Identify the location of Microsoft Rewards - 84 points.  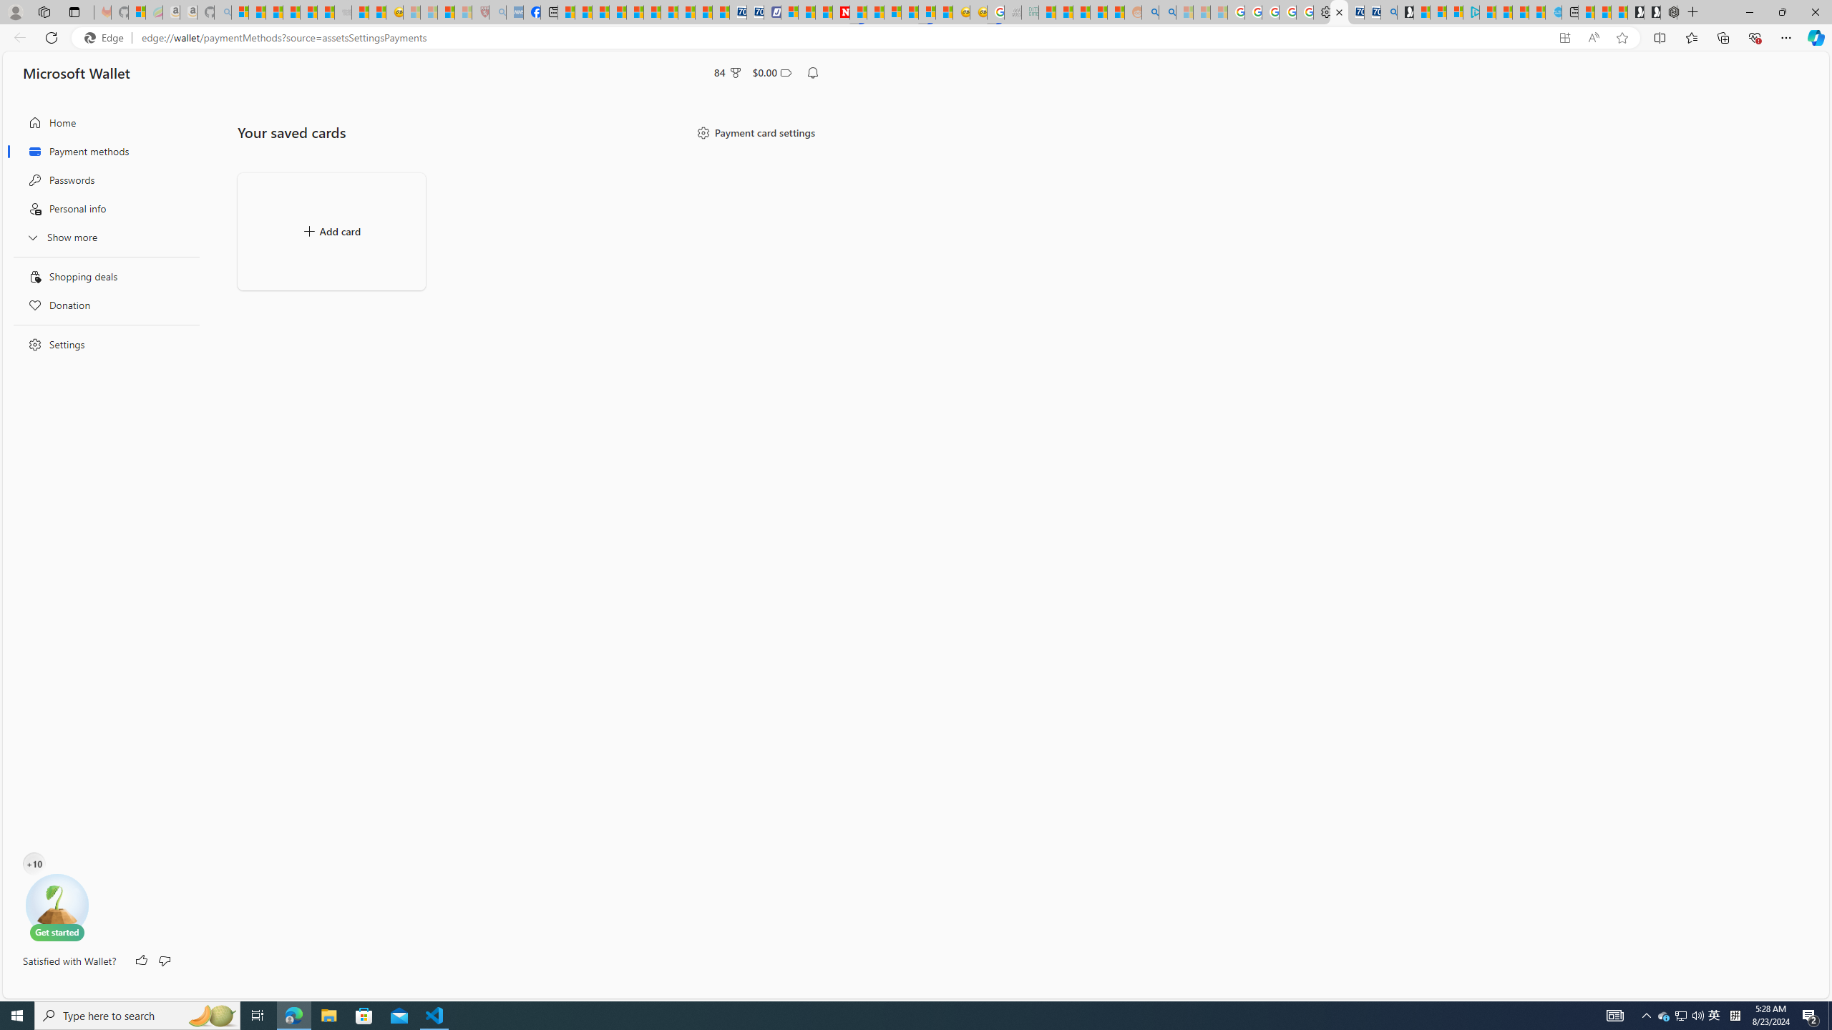
(728, 72).